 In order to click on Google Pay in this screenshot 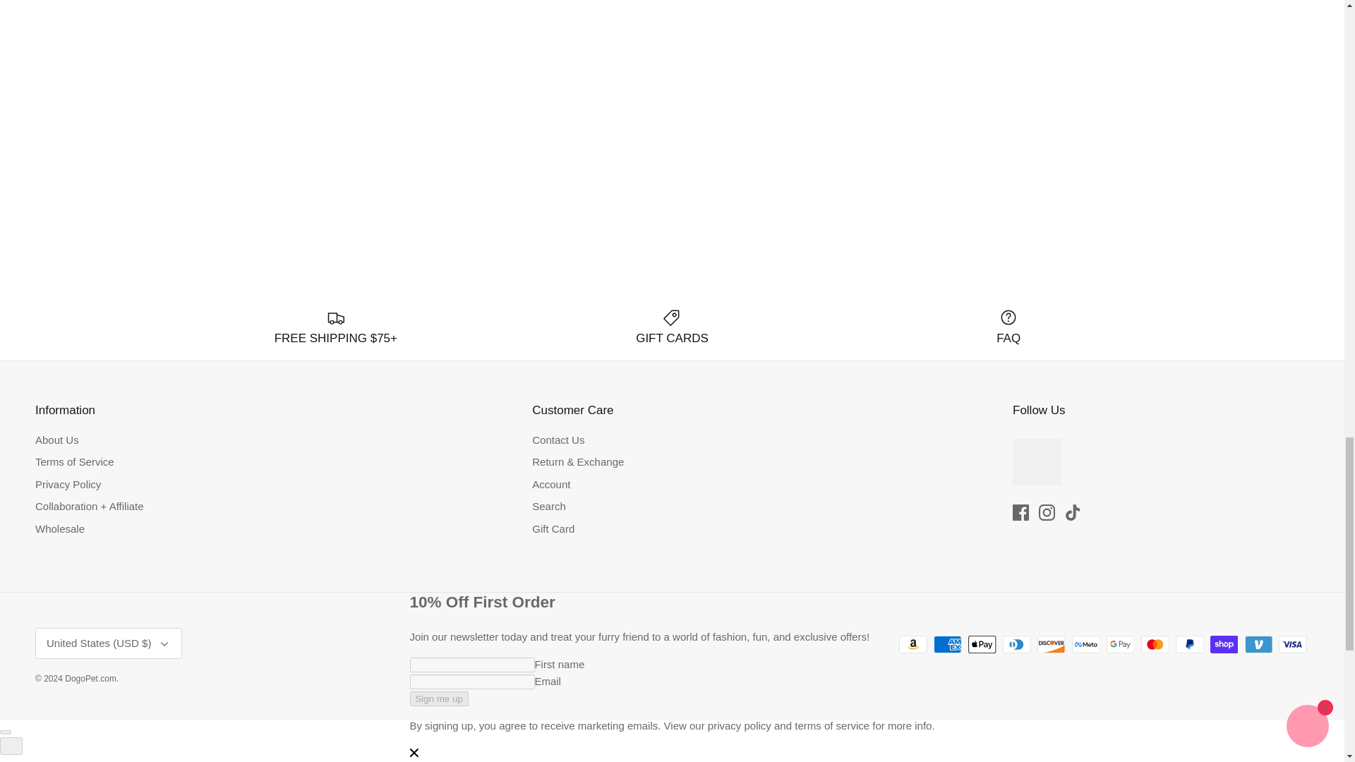, I will do `click(1121, 643)`.